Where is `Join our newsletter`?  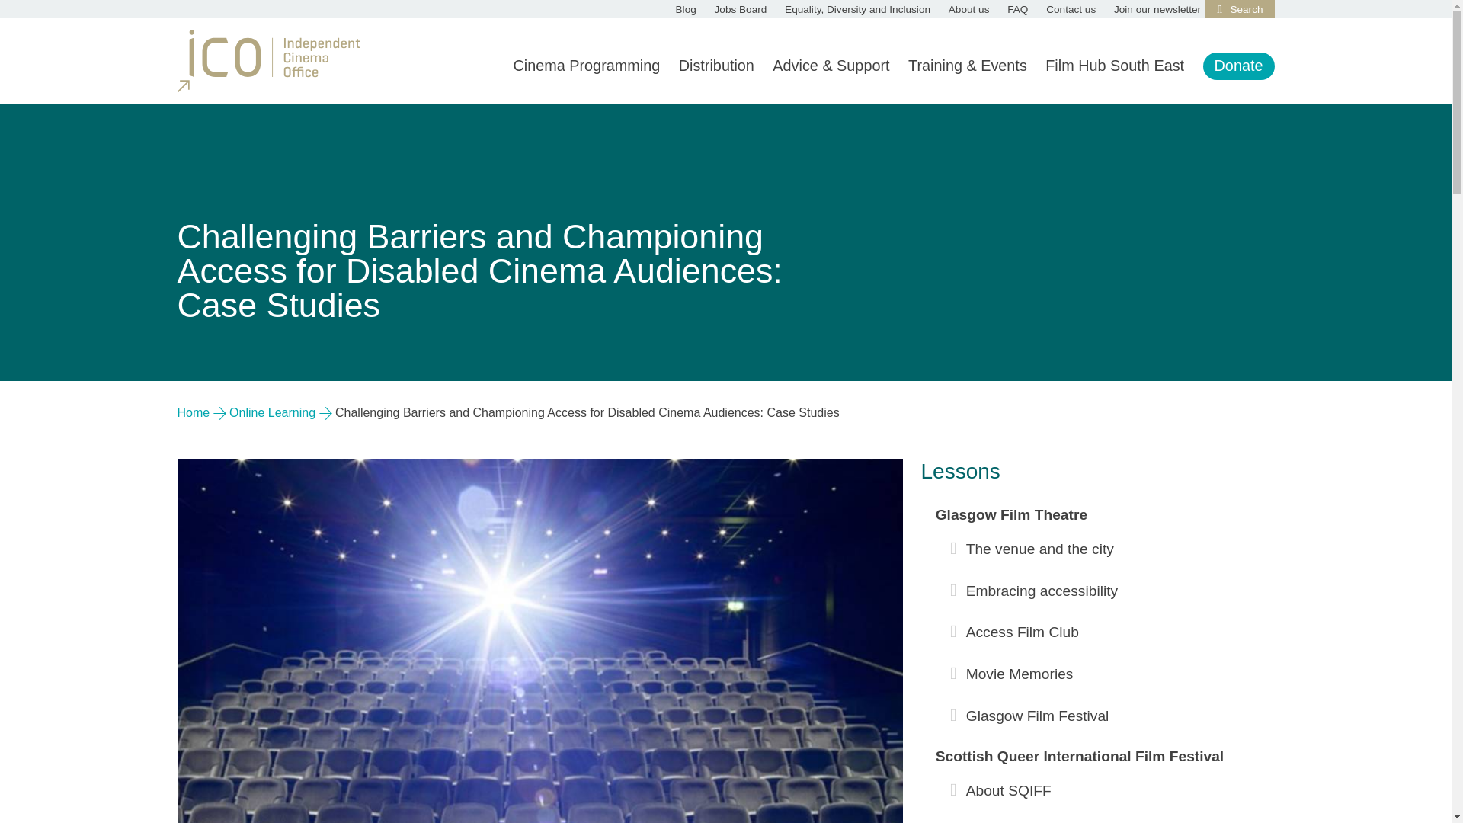
Join our newsletter is located at coordinates (1157, 9).